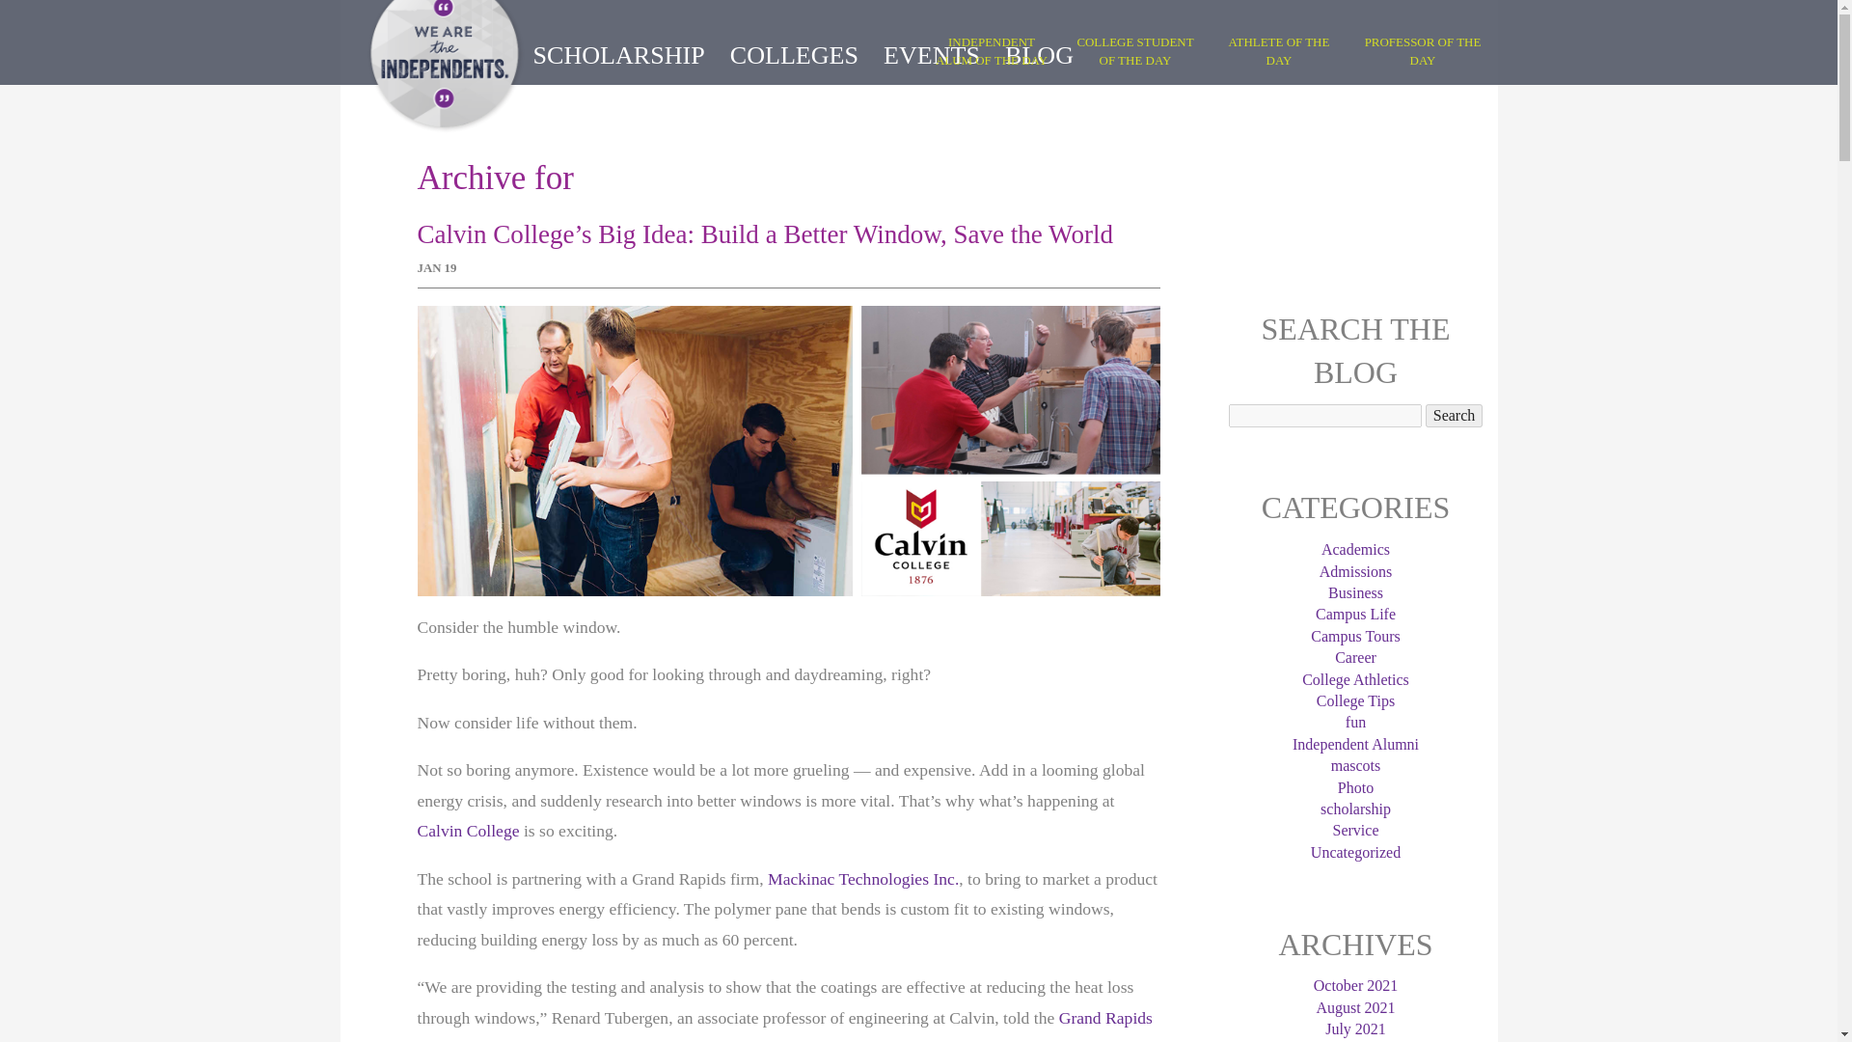 The height and width of the screenshot is (1042, 1852). What do you see at coordinates (1355, 852) in the screenshot?
I see `Uncategorized` at bounding box center [1355, 852].